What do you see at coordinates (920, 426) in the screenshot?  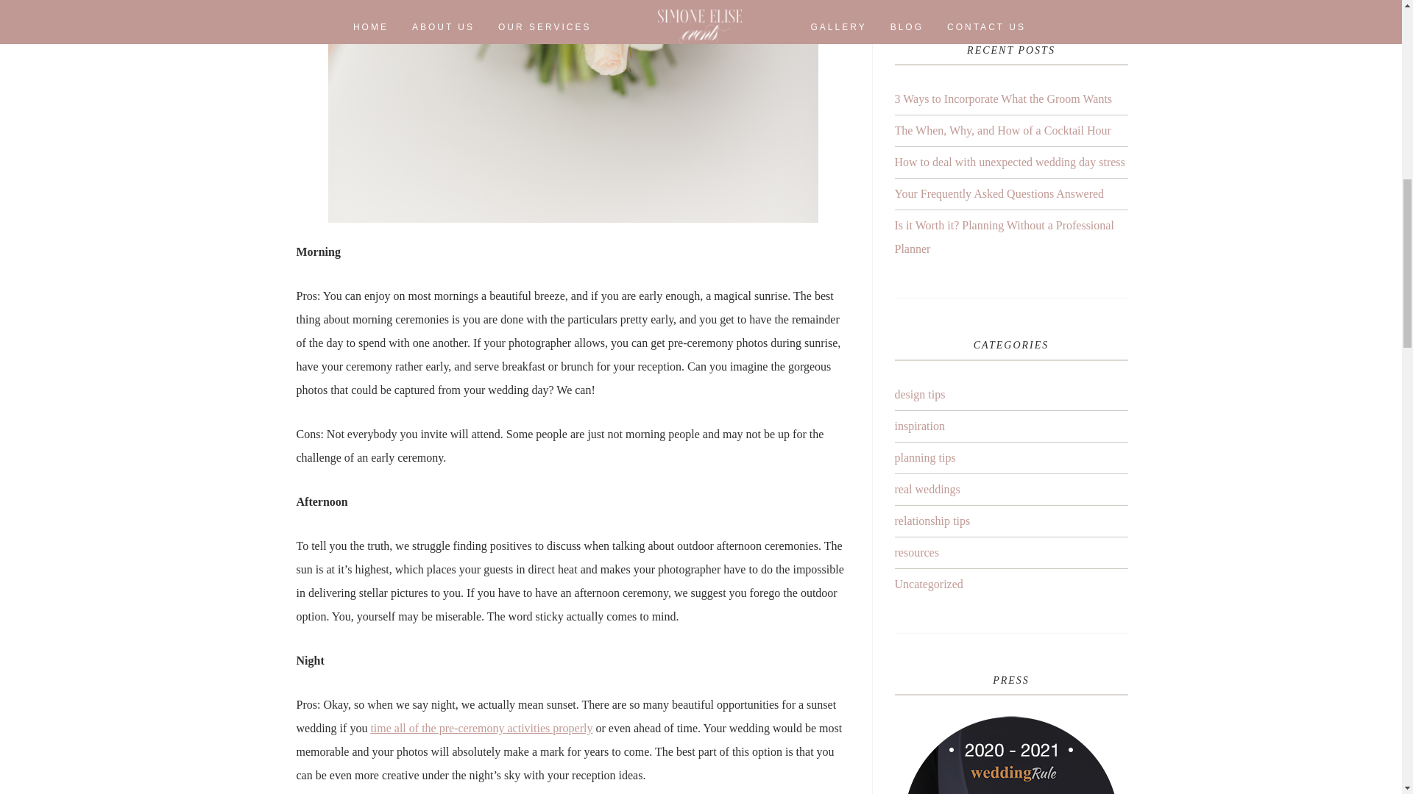 I see `inspiration` at bounding box center [920, 426].